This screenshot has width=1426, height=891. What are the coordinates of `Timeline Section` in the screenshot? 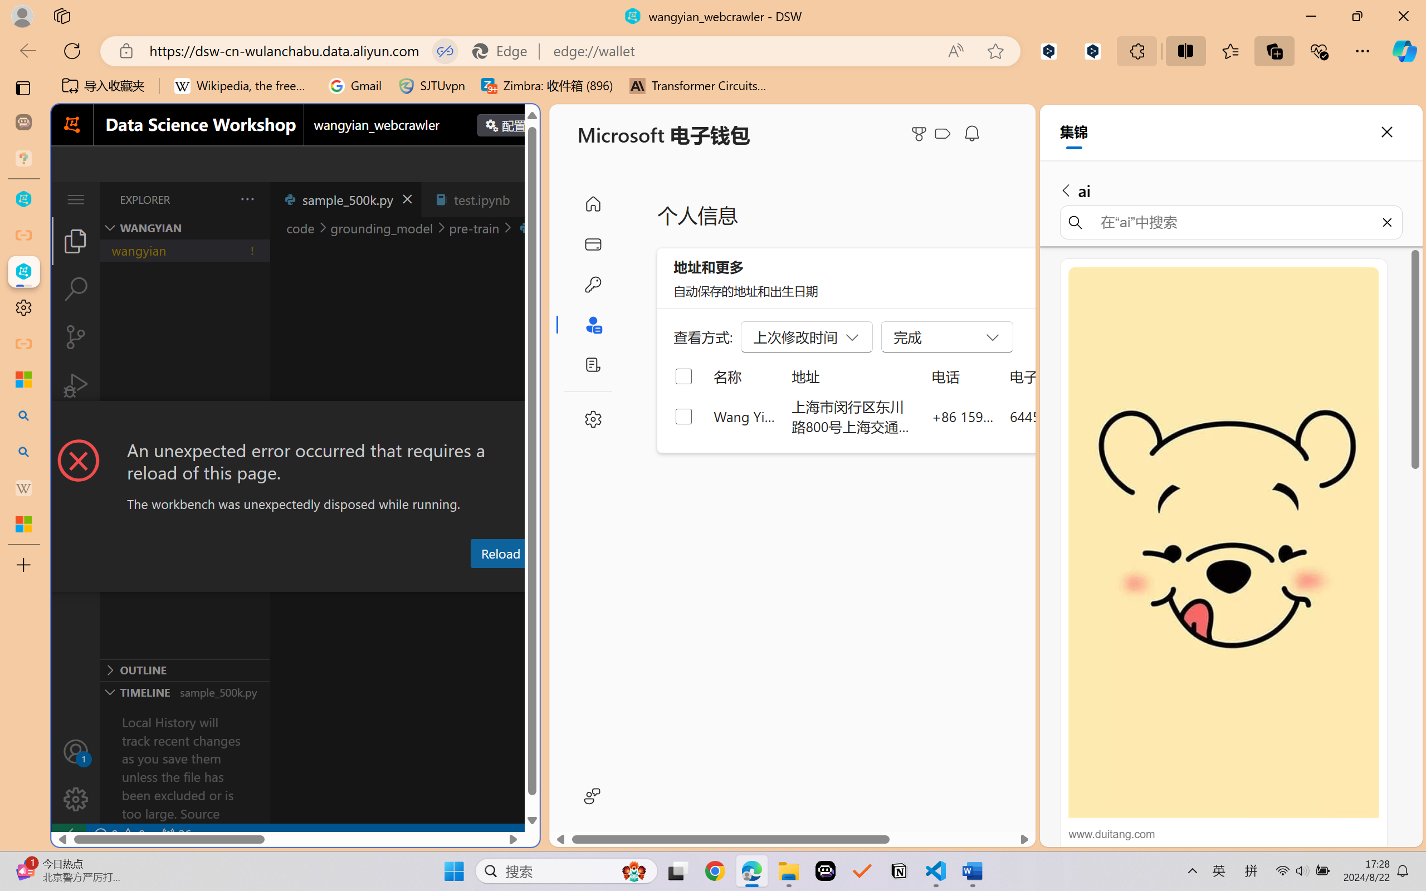 It's located at (184, 692).